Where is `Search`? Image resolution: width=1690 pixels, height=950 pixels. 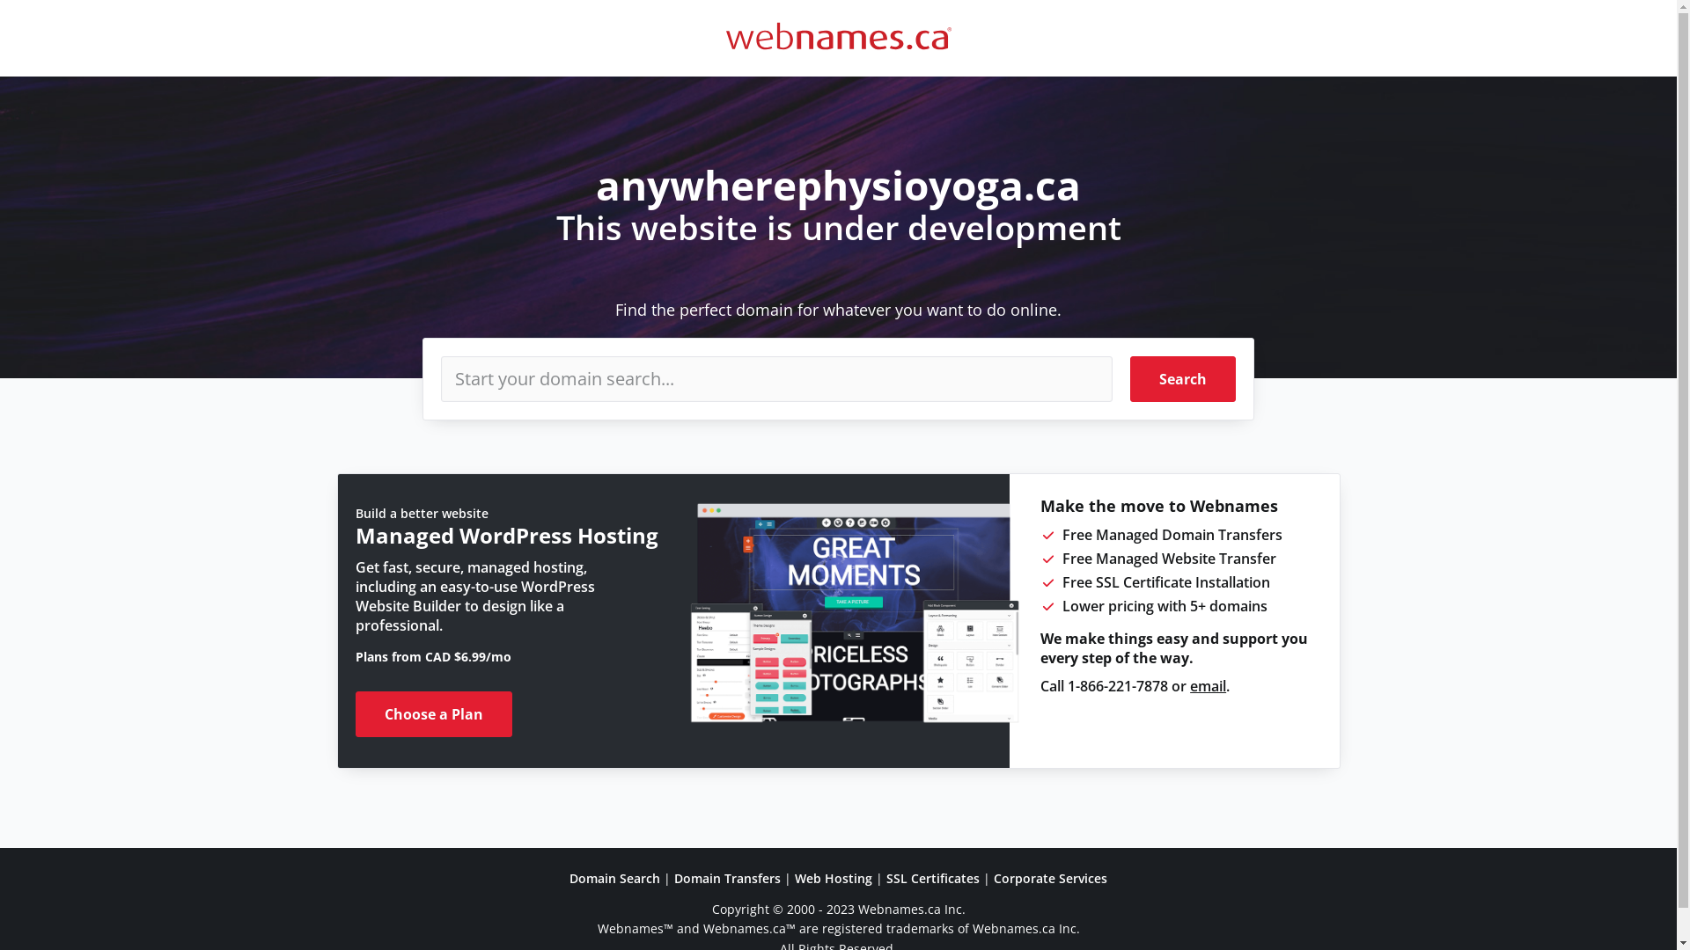
Search is located at coordinates (1183, 379).